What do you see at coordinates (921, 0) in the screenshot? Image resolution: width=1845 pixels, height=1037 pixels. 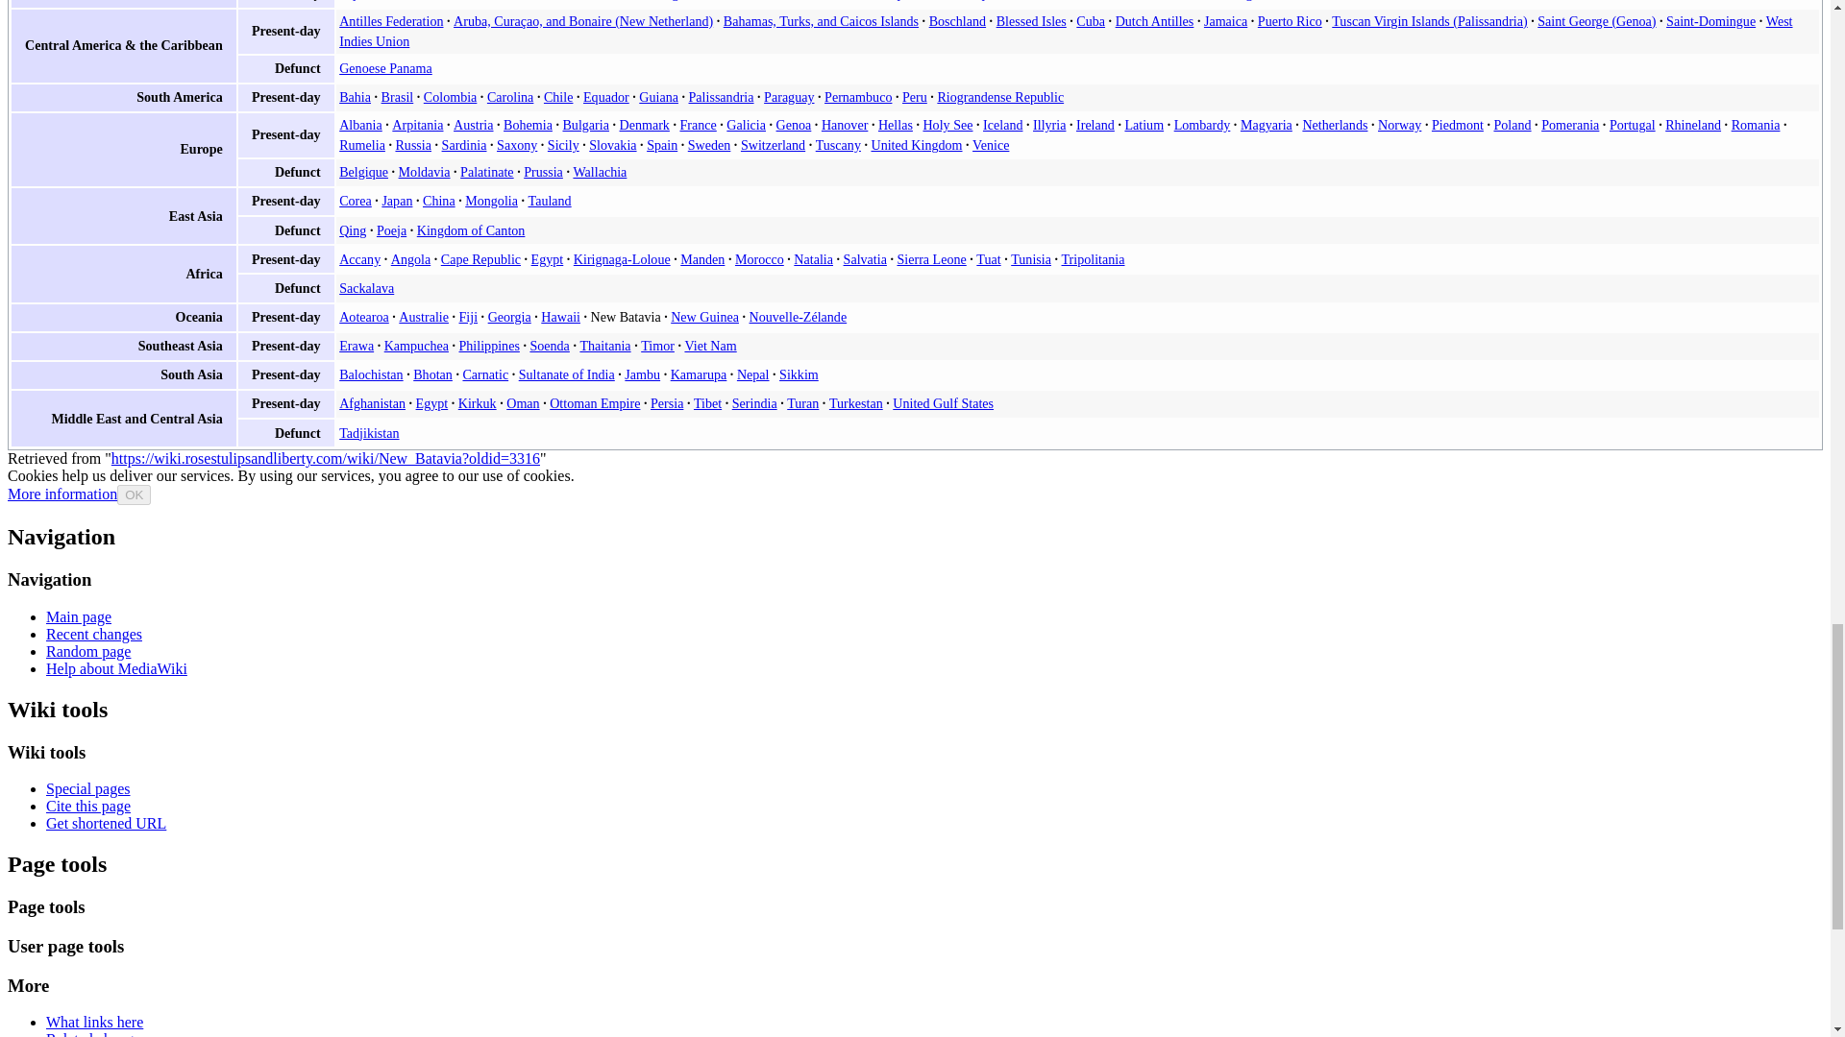 I see `Opdamsland` at bounding box center [921, 0].